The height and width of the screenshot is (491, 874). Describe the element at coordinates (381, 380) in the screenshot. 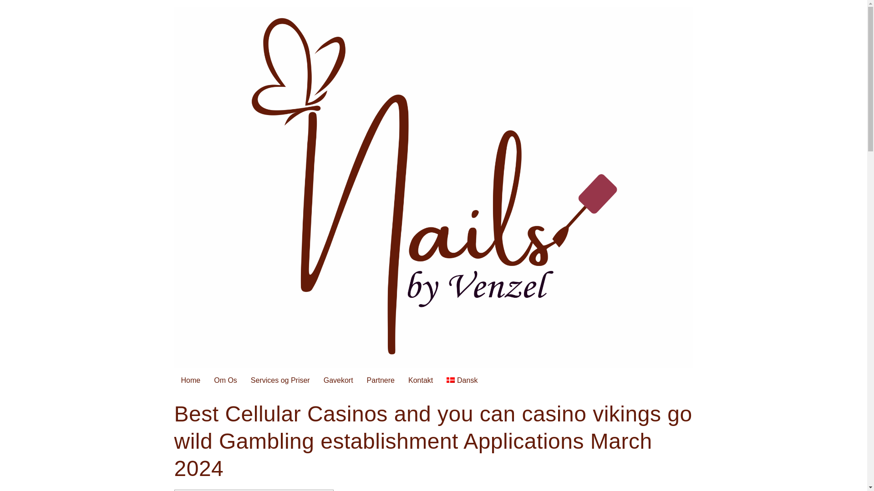

I see `Partnere` at that location.